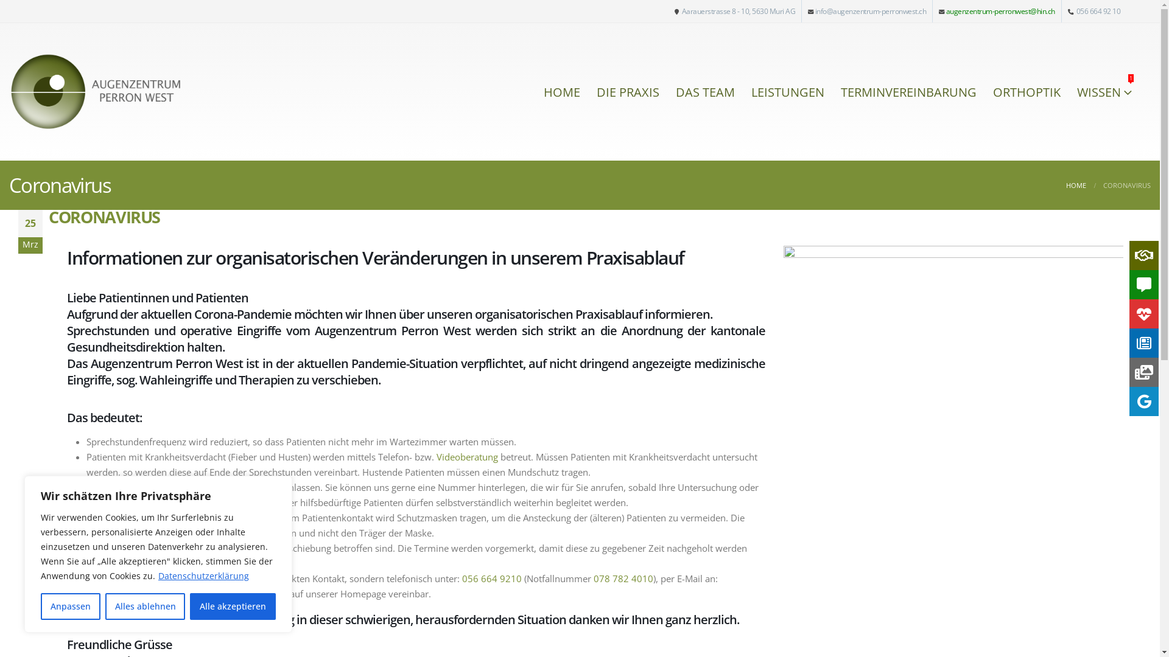  What do you see at coordinates (953, 318) in the screenshot?
I see `virobuster` at bounding box center [953, 318].